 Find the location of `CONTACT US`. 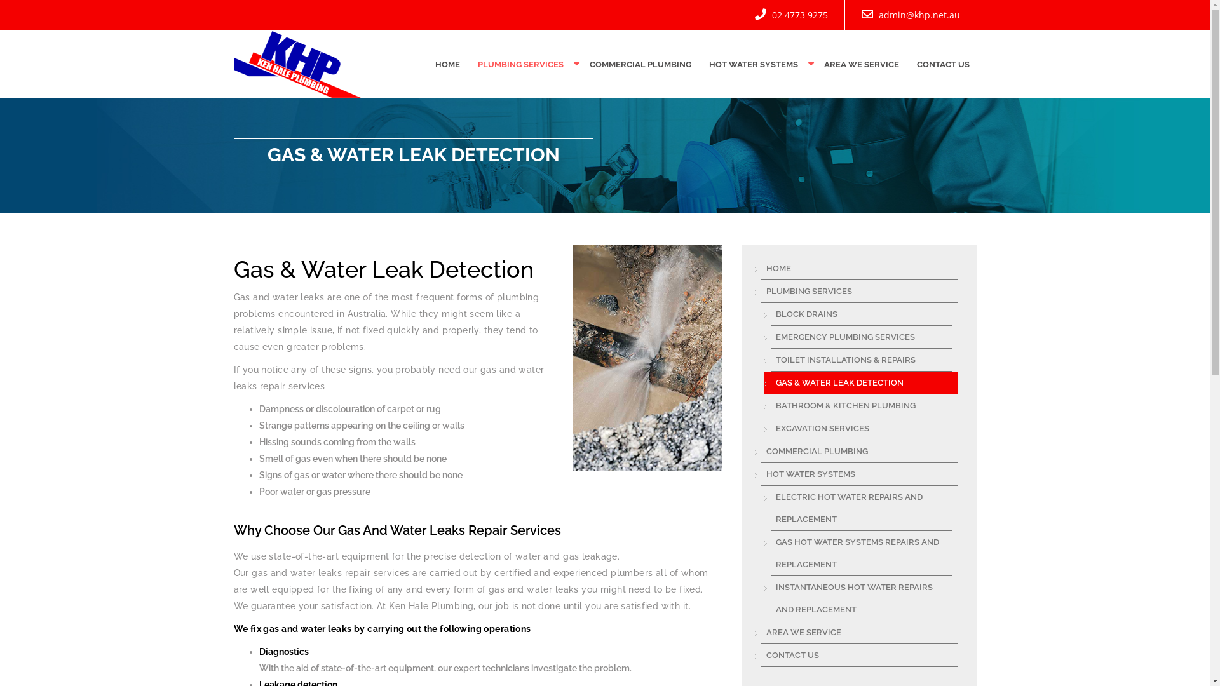

CONTACT US is located at coordinates (860, 656).